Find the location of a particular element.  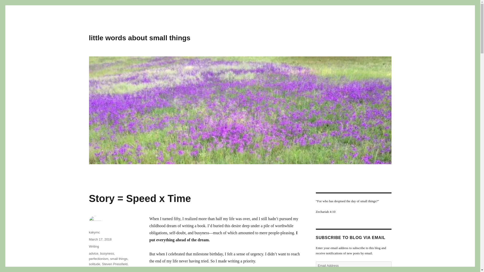

Writing is located at coordinates (94, 246).